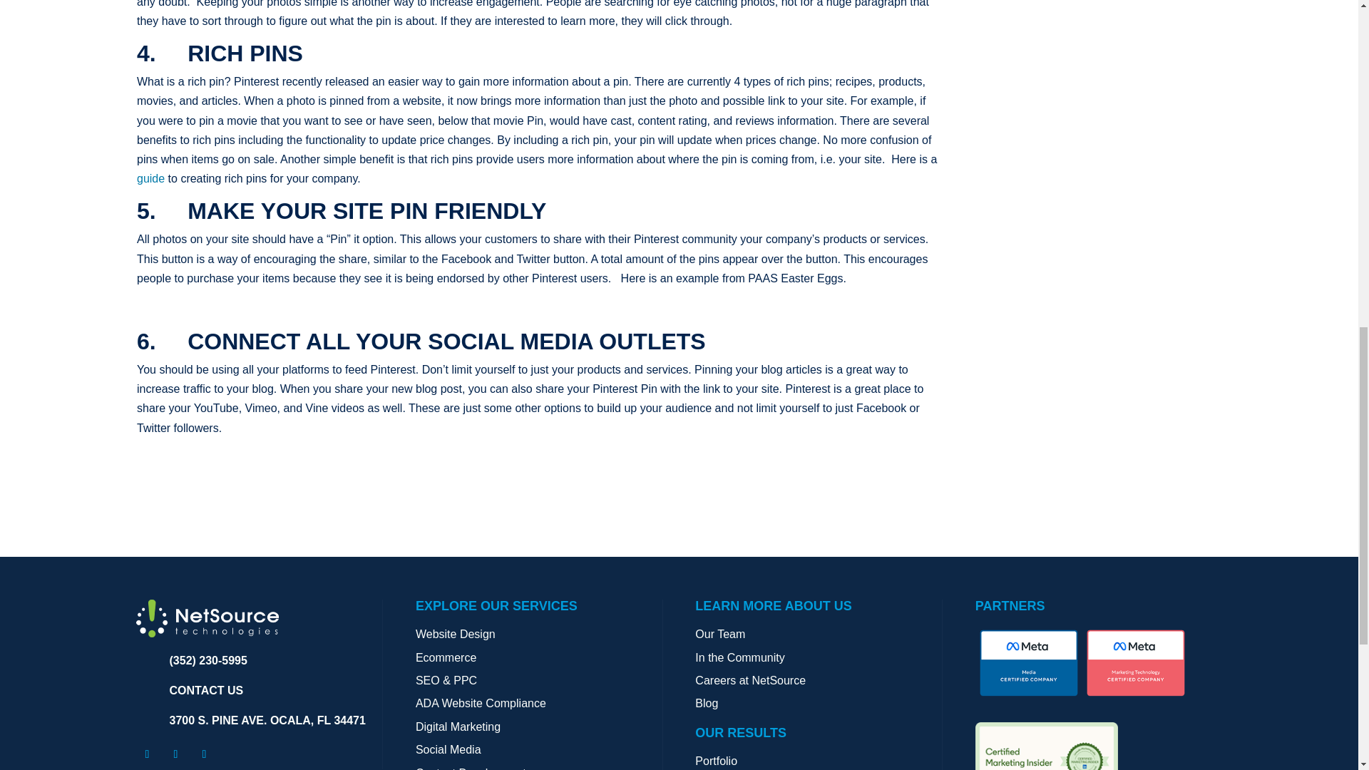 The height and width of the screenshot is (770, 1369). What do you see at coordinates (446, 657) in the screenshot?
I see `Ecommerce` at bounding box center [446, 657].